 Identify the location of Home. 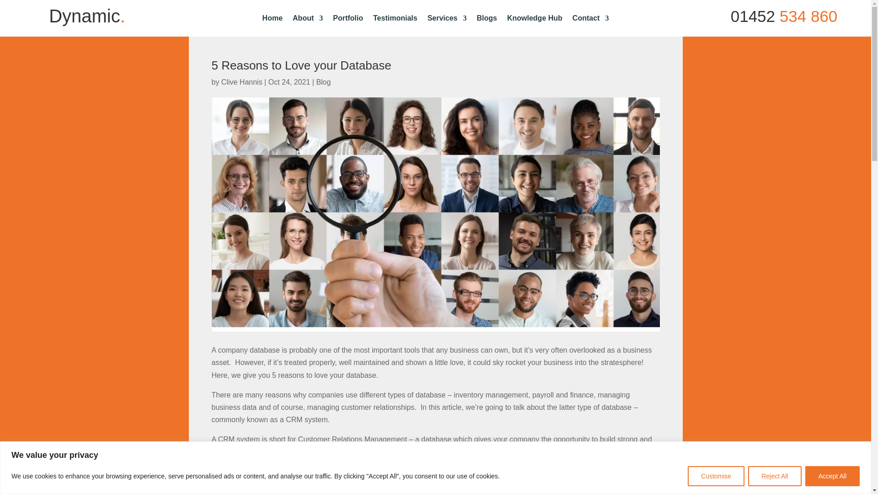
(273, 20).